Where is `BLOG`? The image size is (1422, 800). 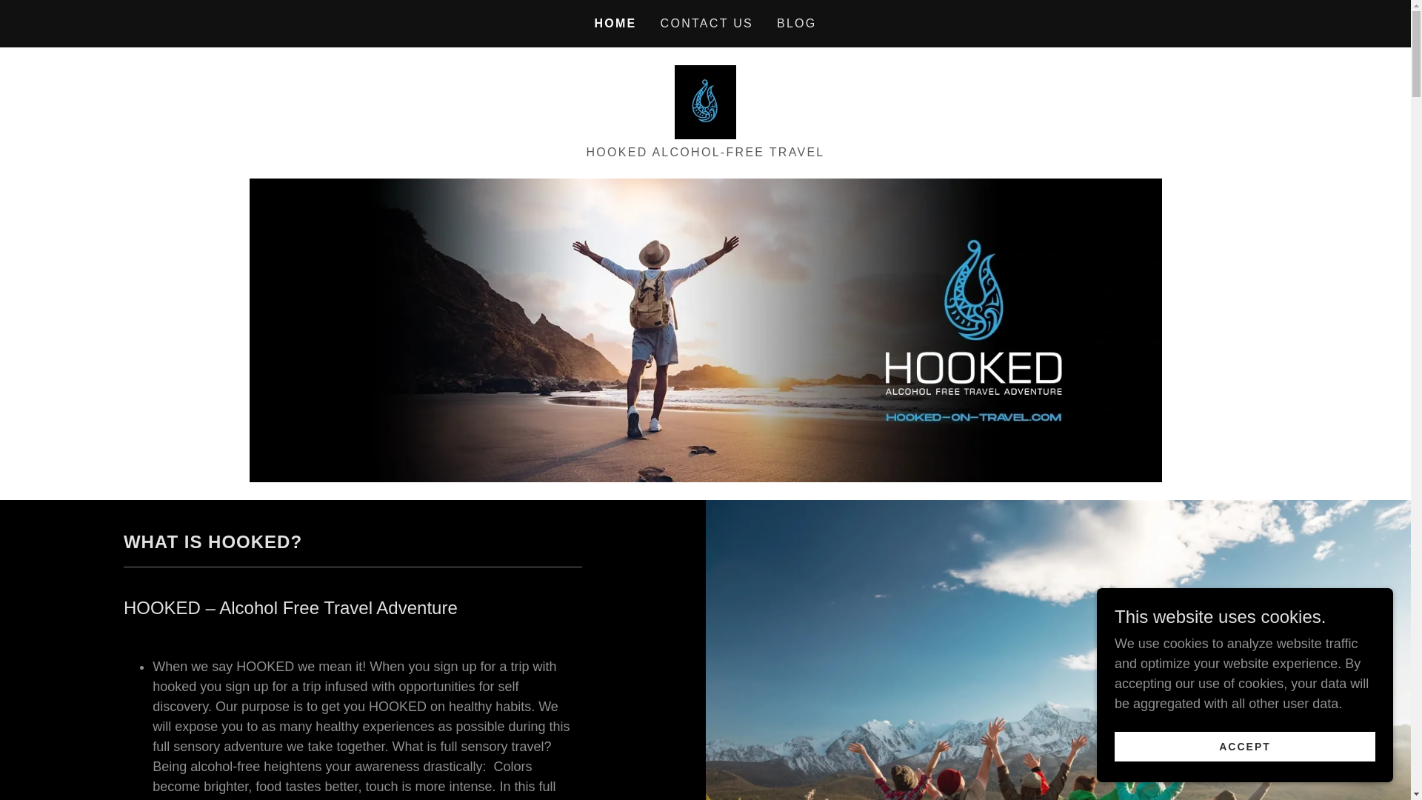 BLOG is located at coordinates (797, 24).